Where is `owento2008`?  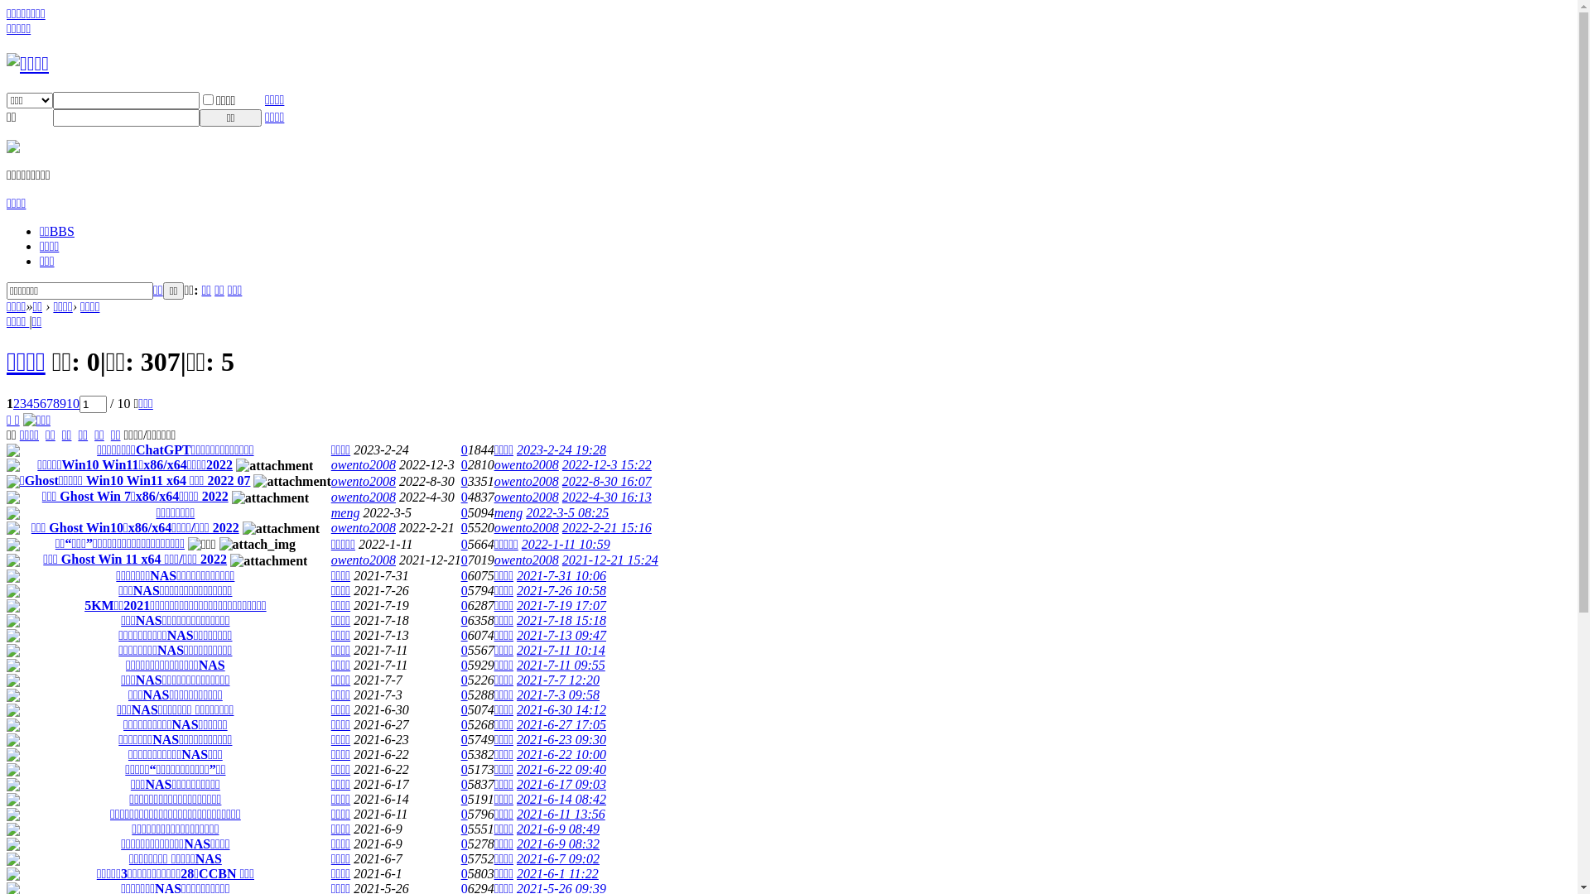
owento2008 is located at coordinates (364, 528).